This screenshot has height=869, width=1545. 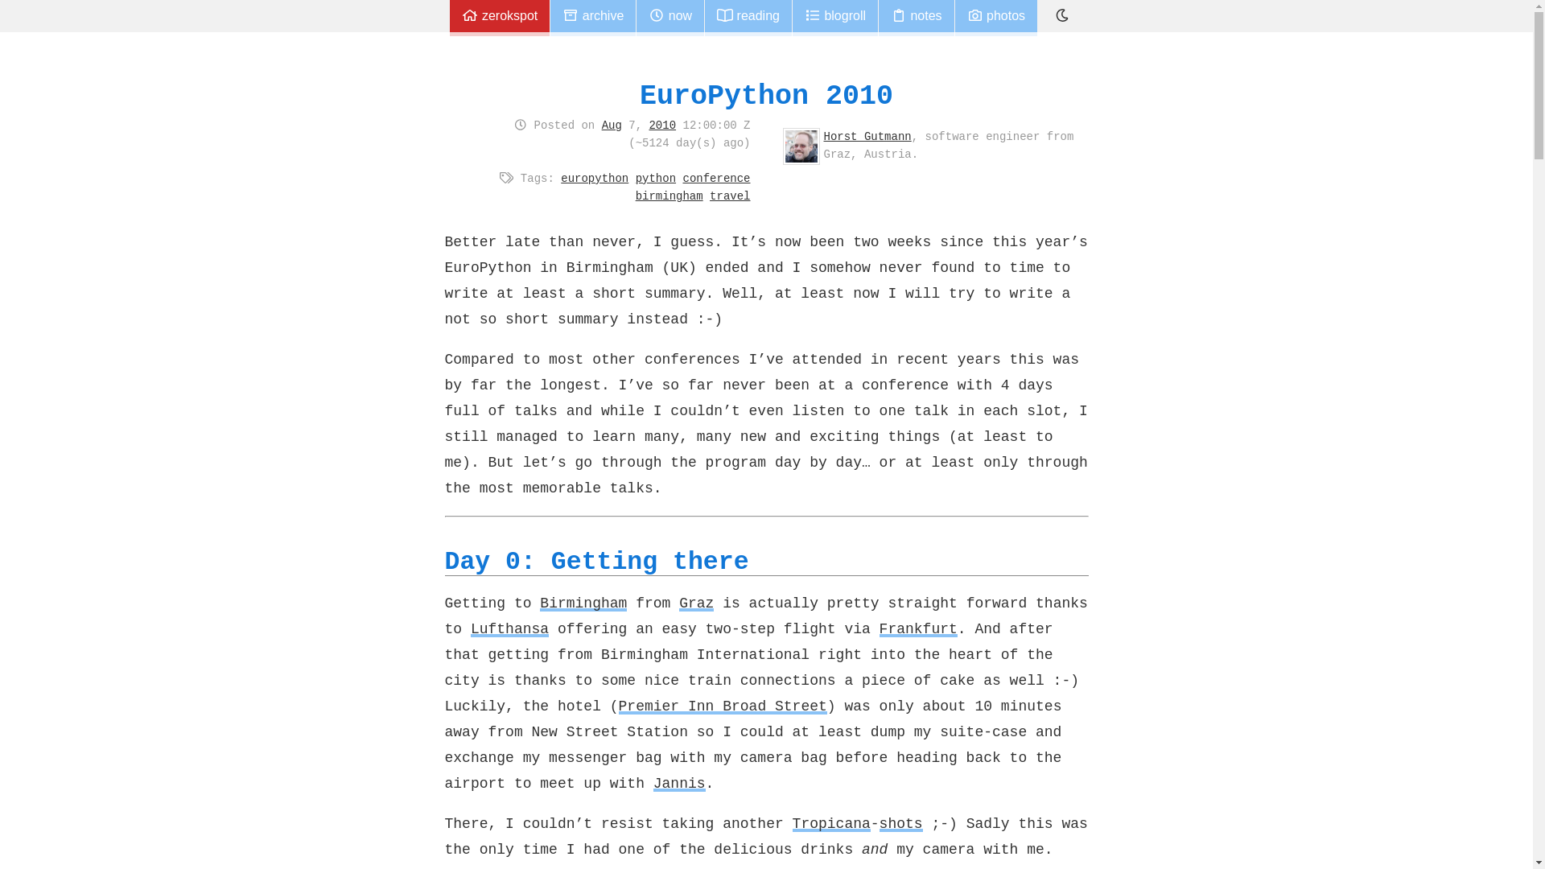 I want to click on reading, so click(x=748, y=18).